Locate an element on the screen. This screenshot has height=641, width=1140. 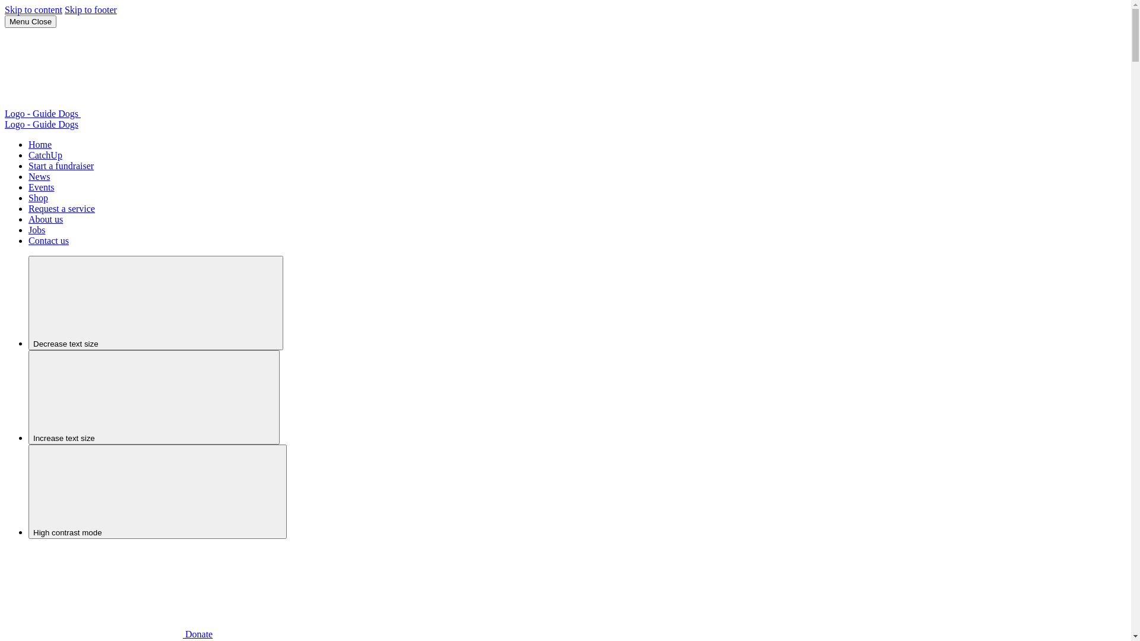
Donate is located at coordinates (109, 634).